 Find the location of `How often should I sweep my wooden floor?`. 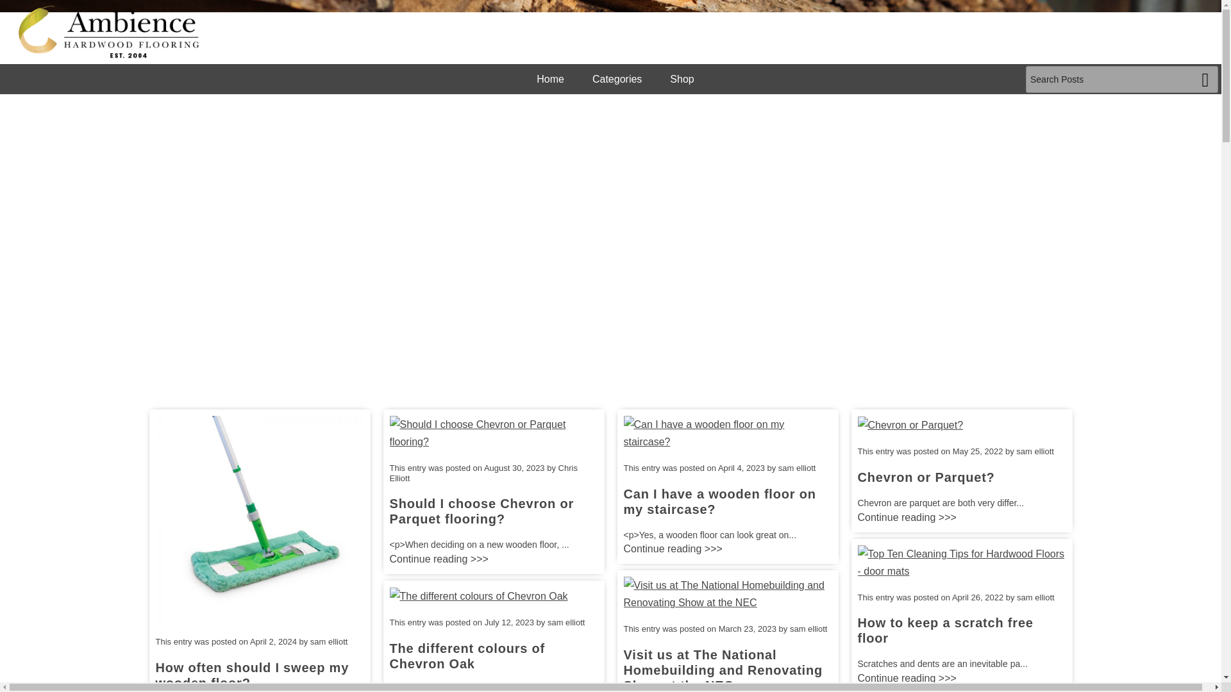

How often should I sweep my wooden floor? is located at coordinates (251, 675).